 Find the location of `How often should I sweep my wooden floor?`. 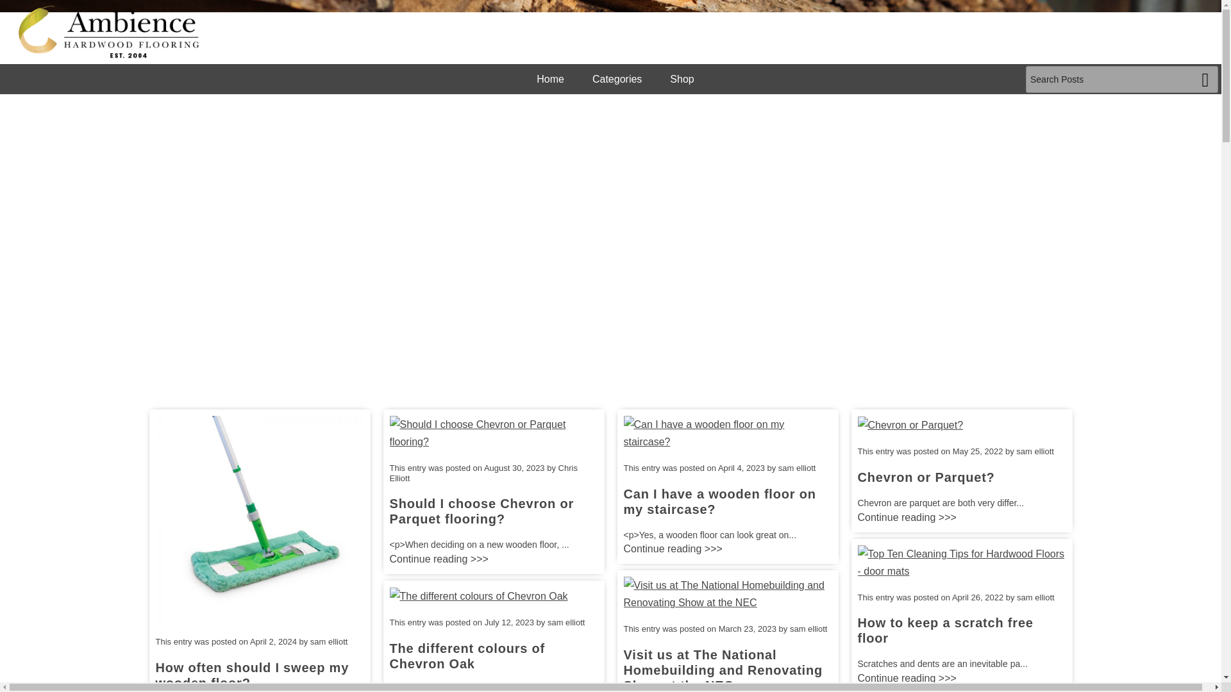

How often should I sweep my wooden floor? is located at coordinates (251, 675).